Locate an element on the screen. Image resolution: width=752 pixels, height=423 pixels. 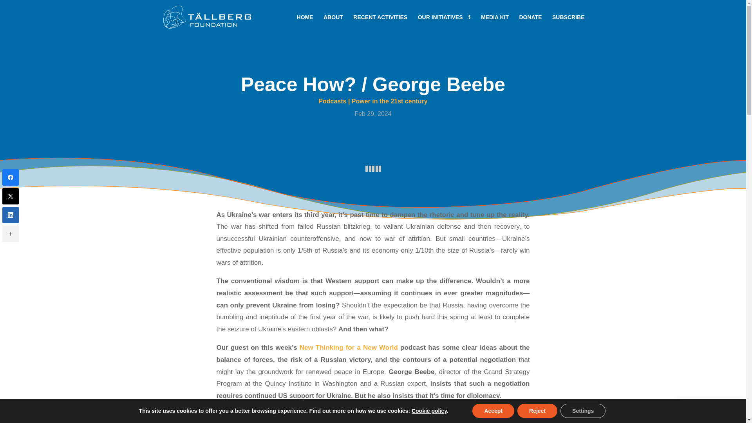
The Diplomatic Path to a Secure Ukraine is located at coordinates (373, 417).